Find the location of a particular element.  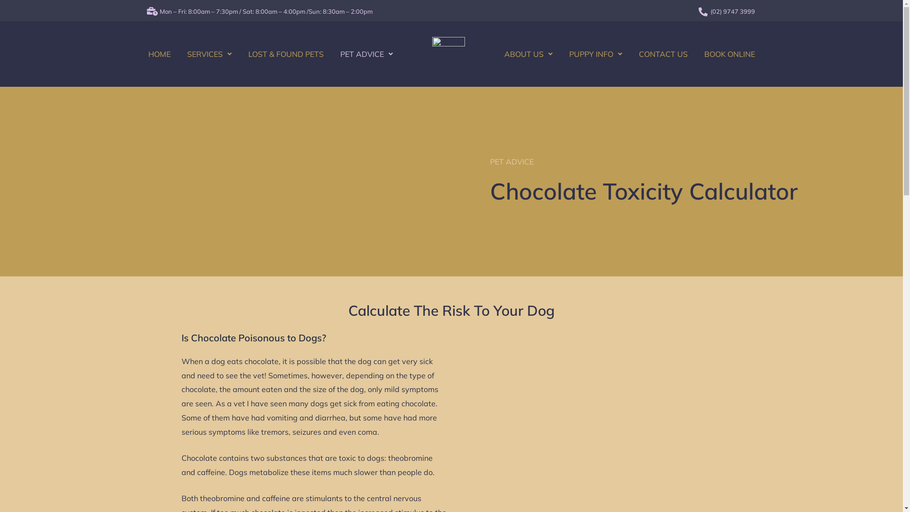

(02) 9747 3999 is located at coordinates (732, 11).